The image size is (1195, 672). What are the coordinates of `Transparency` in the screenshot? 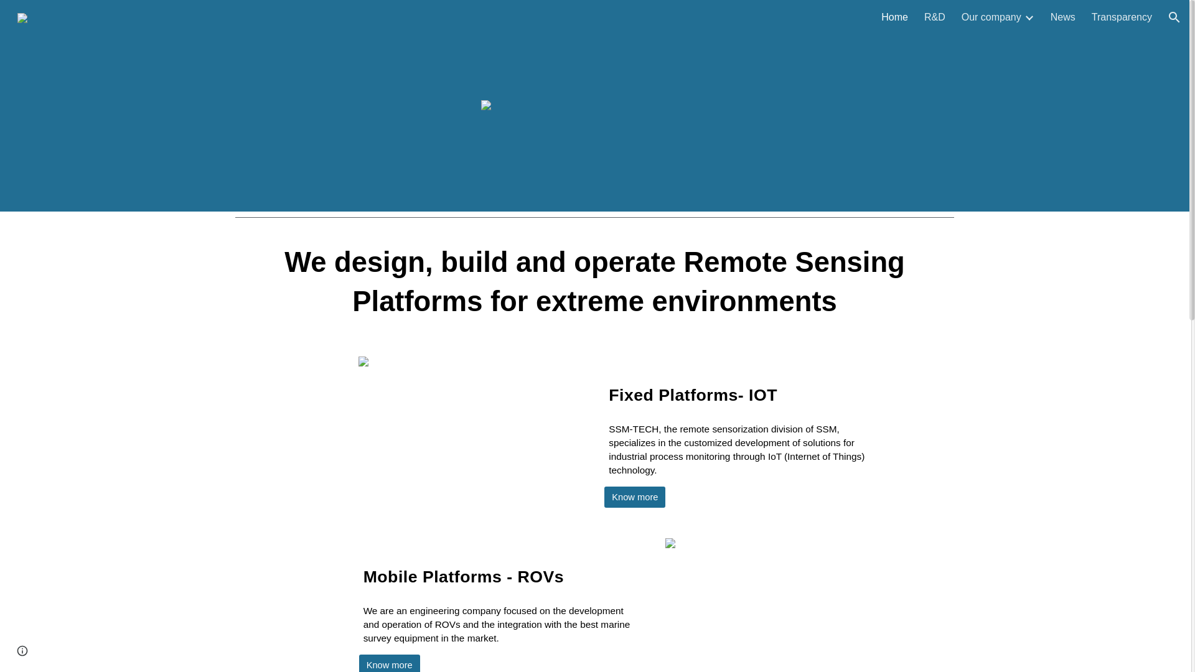 It's located at (1122, 17).